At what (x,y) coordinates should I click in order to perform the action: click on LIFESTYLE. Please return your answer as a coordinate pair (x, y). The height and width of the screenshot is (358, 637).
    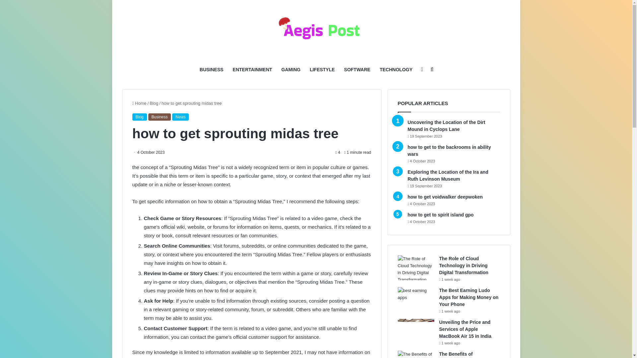
    Looking at the image, I should click on (322, 70).